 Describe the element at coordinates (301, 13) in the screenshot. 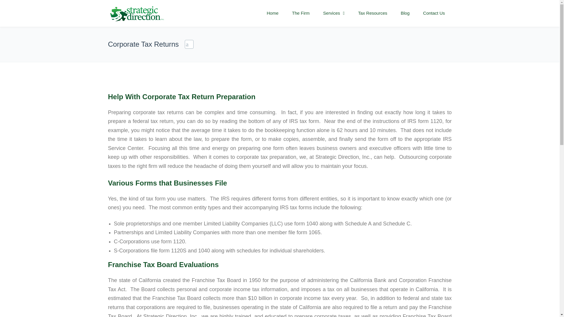

I see `The Firm` at that location.